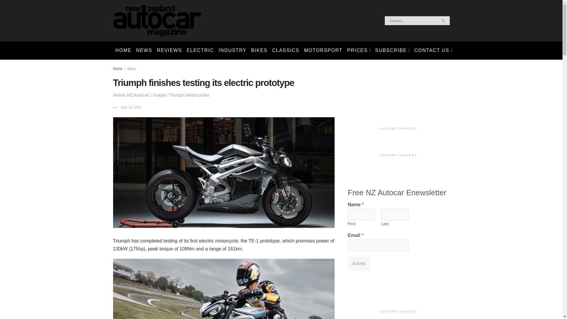 This screenshot has height=319, width=567. Describe the element at coordinates (359, 50) in the screenshot. I see `PRICES` at that location.